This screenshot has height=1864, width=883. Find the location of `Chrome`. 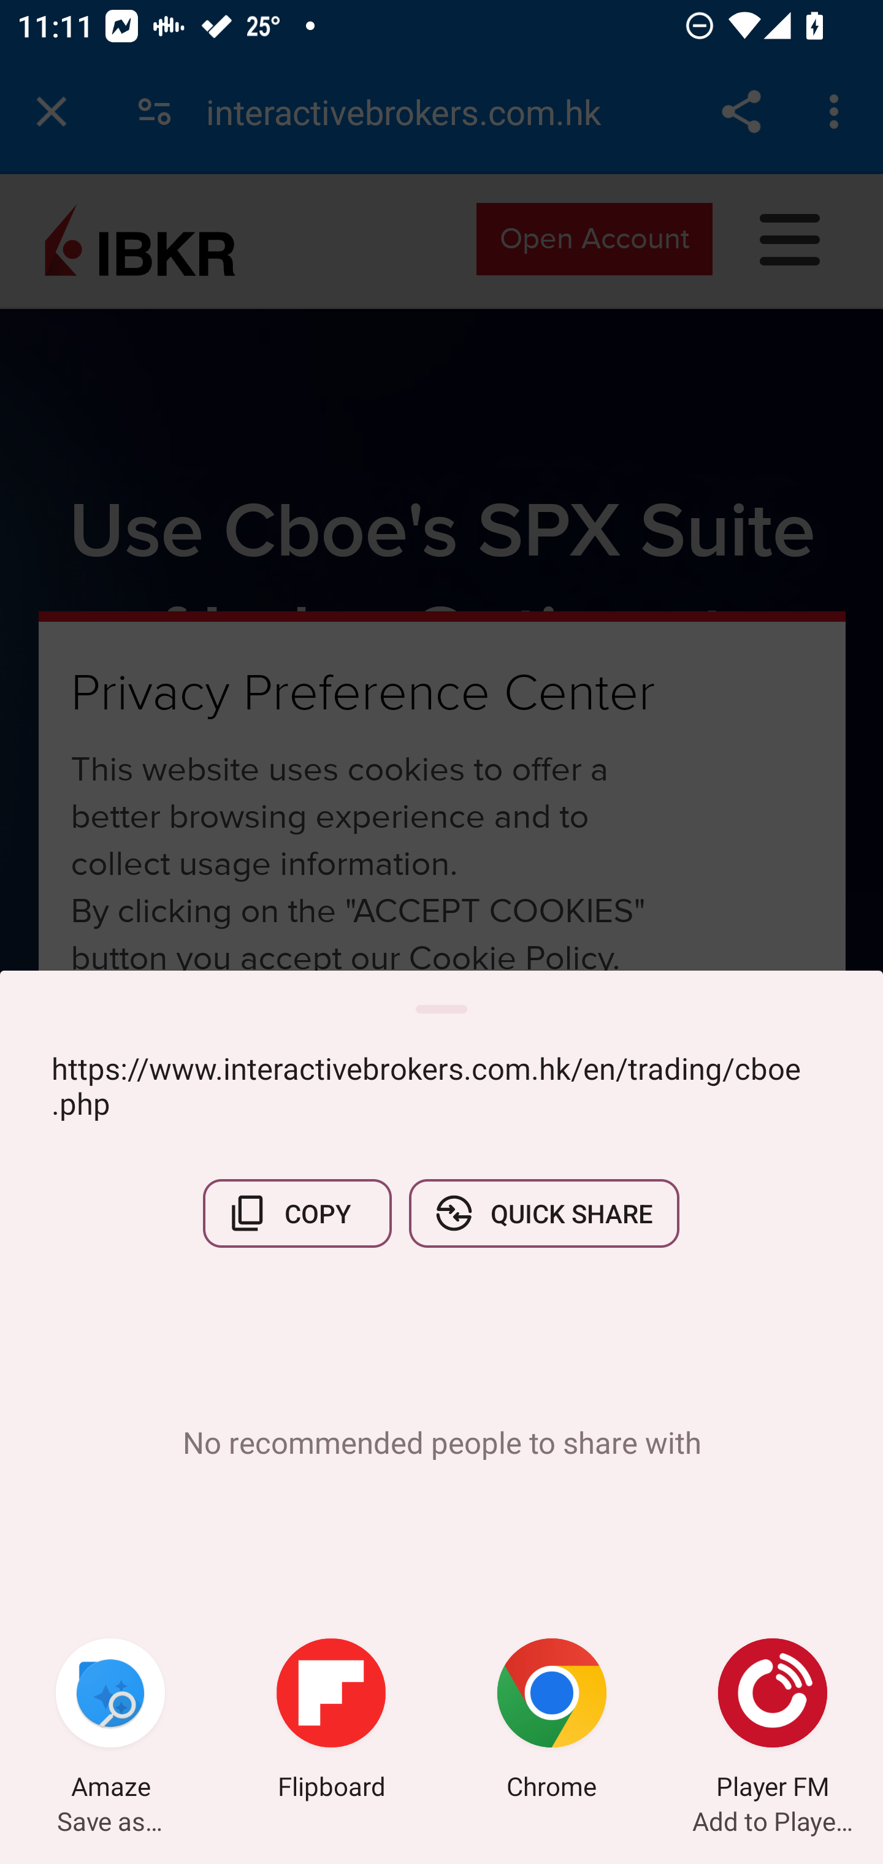

Chrome is located at coordinates (552, 1722).